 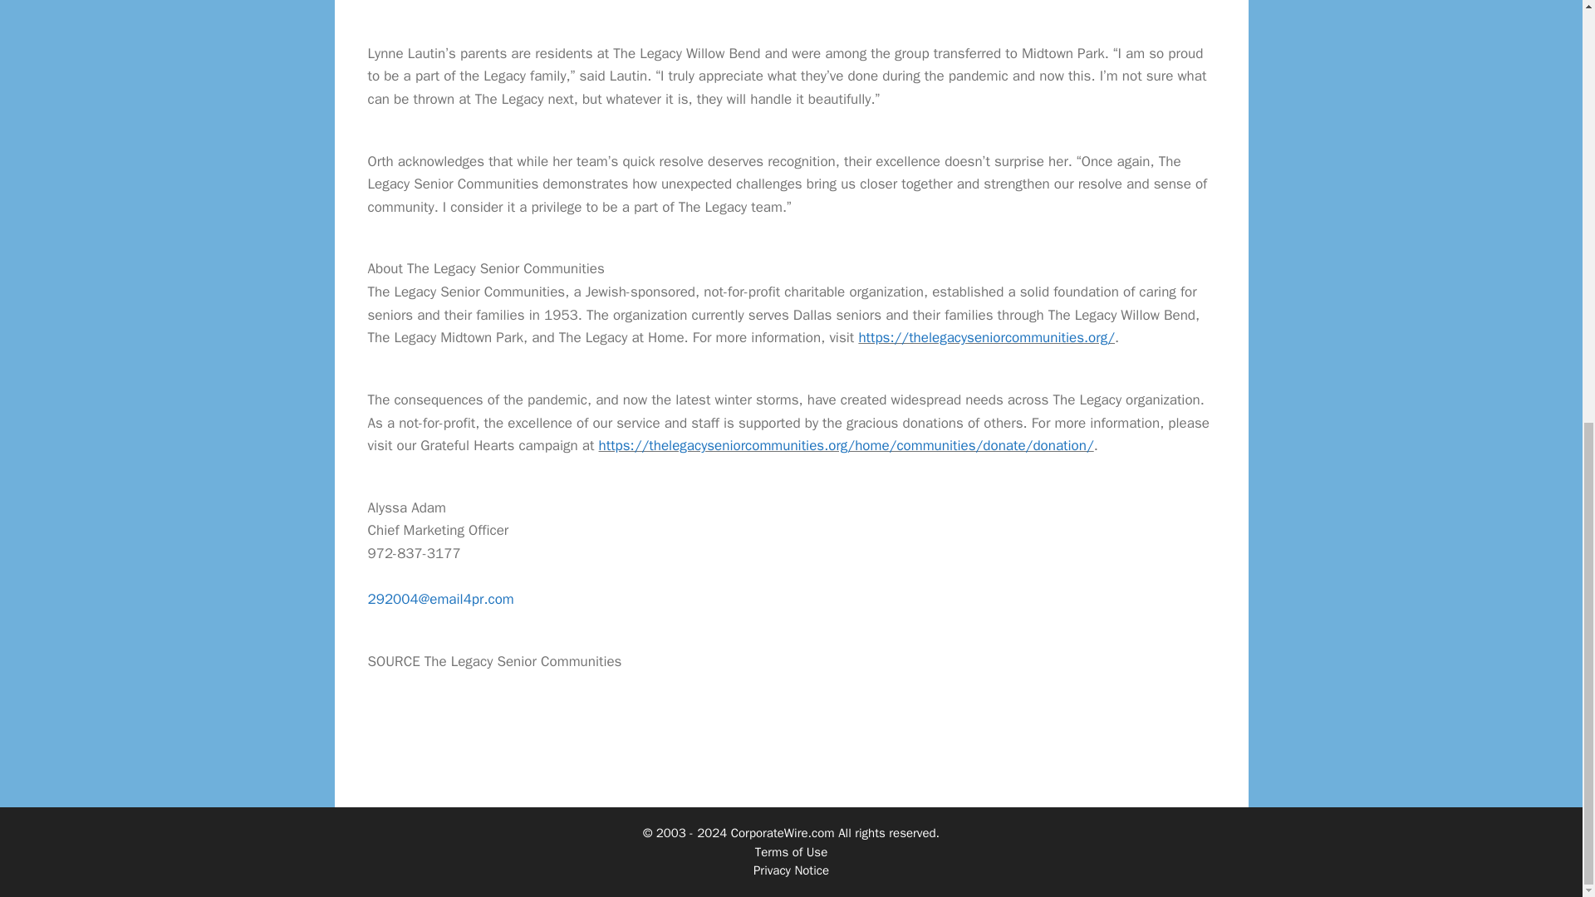 I want to click on Terms of Use, so click(x=791, y=852).